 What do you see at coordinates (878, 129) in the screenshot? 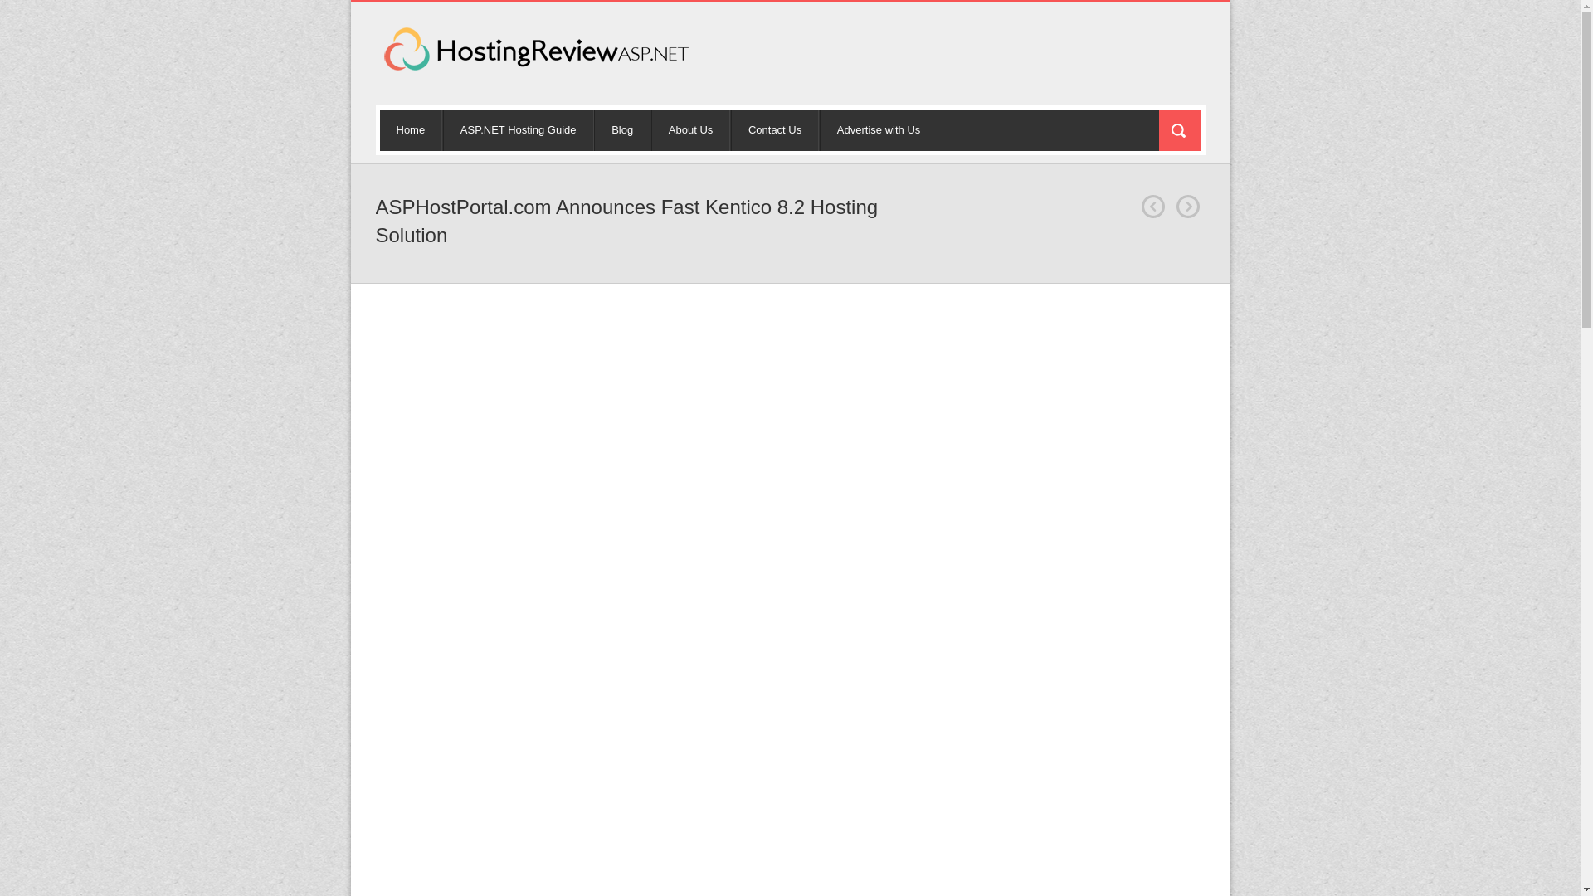
I see `Advertise with Us` at bounding box center [878, 129].